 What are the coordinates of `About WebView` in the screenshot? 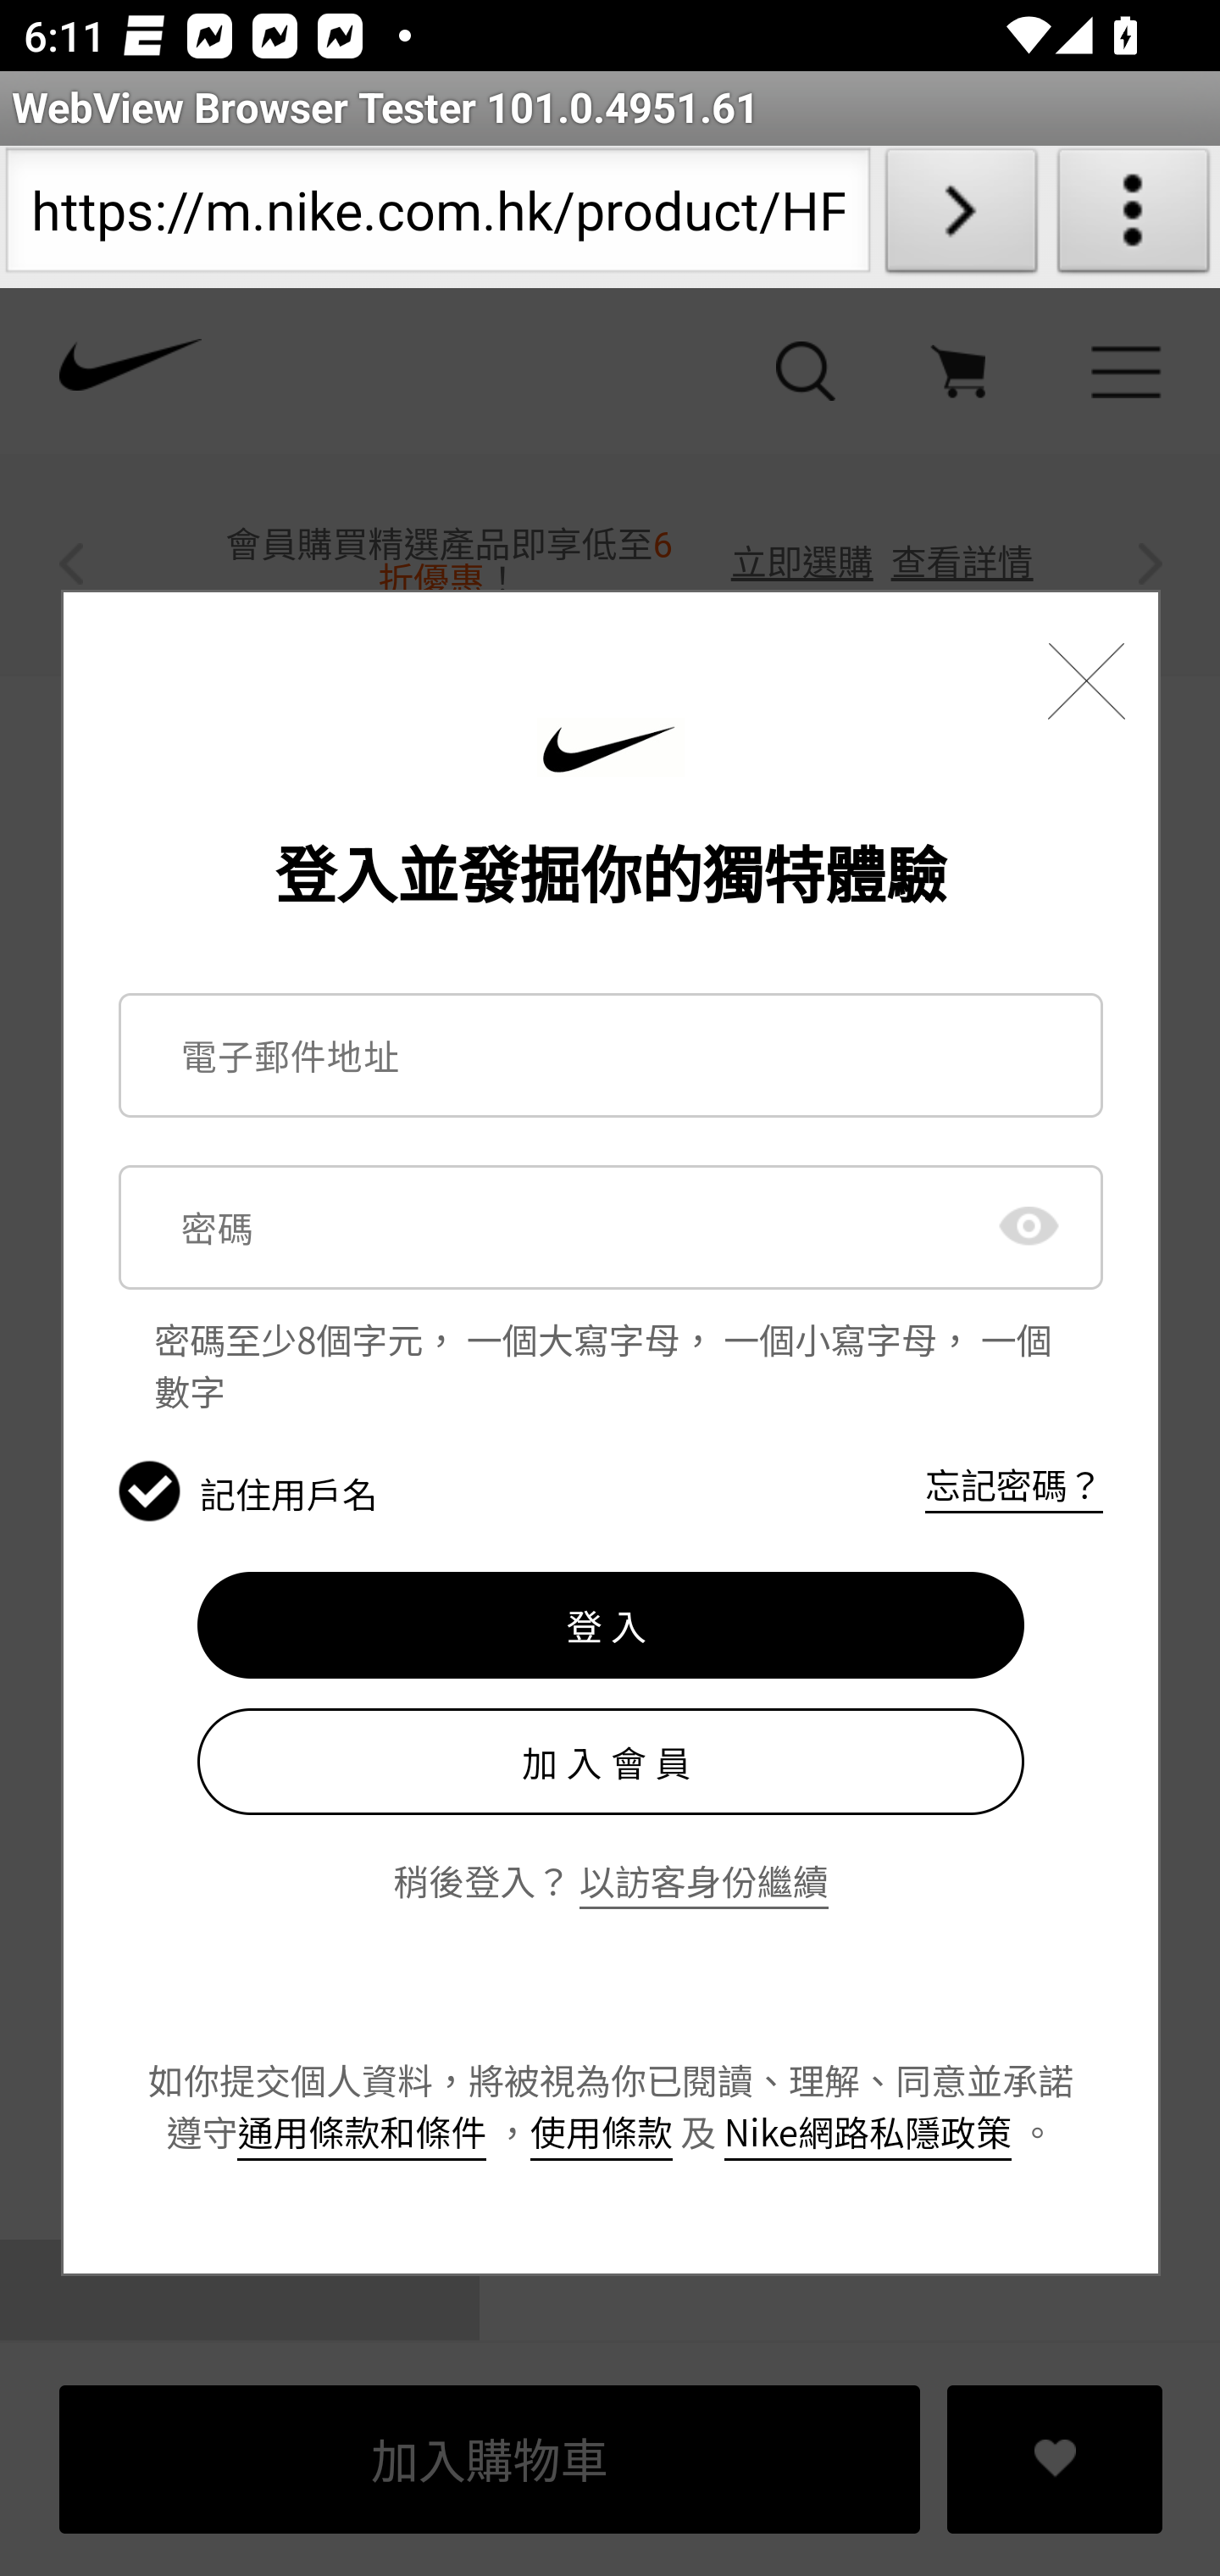 It's located at (1134, 217).